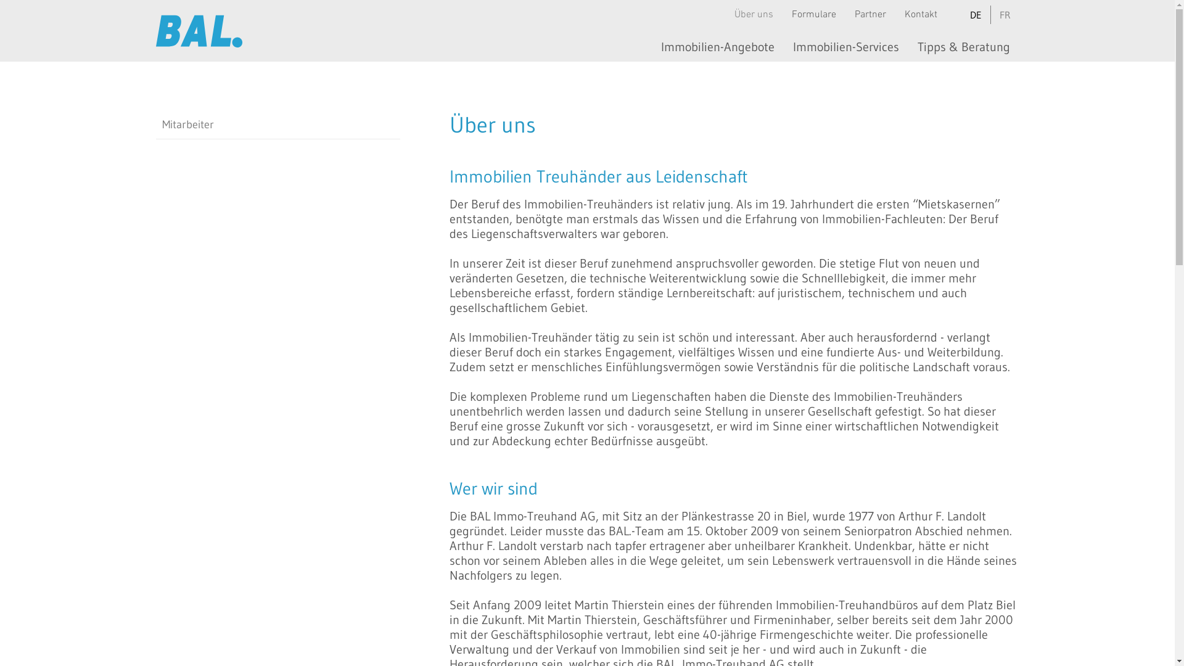 The image size is (1184, 666). Describe the element at coordinates (921, 15) in the screenshot. I see `Kontakt` at that location.